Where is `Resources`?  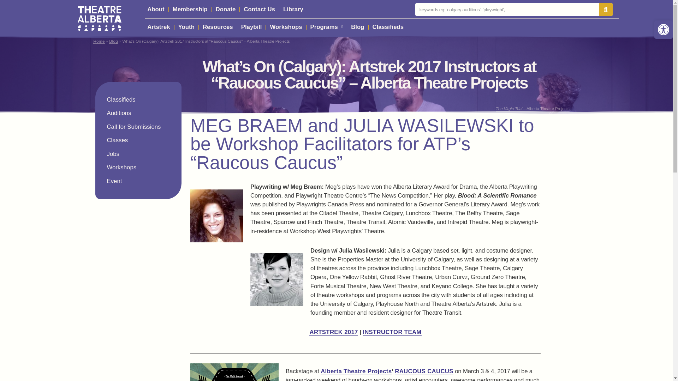 Resources is located at coordinates (218, 27).